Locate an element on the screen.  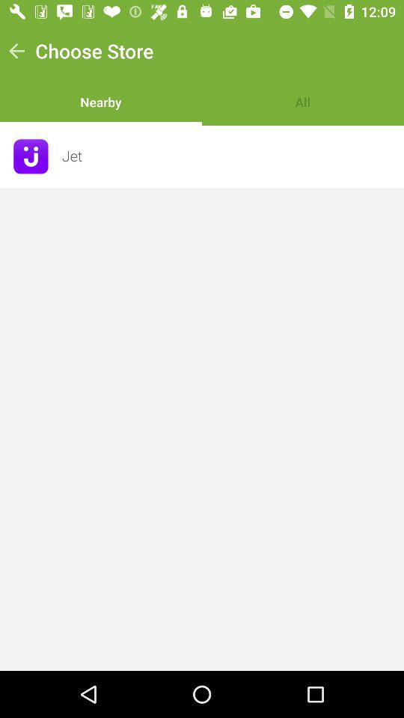
open jet item is located at coordinates (228, 156).